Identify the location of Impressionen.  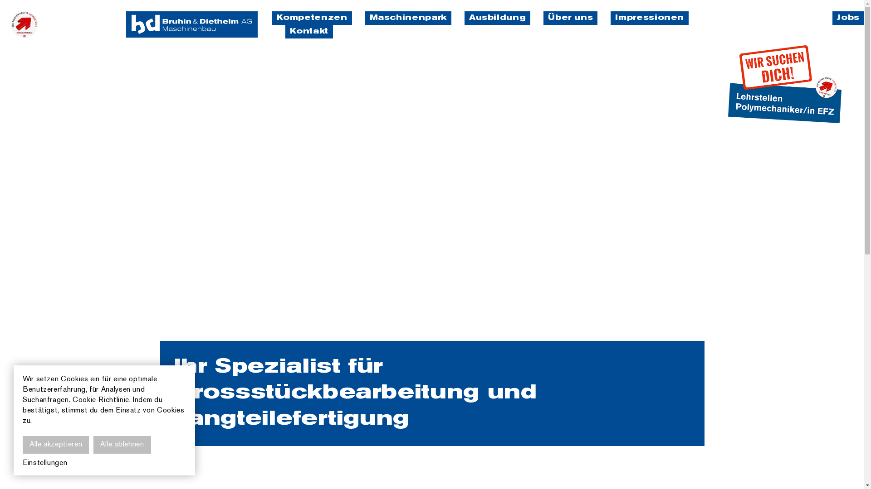
(650, 18).